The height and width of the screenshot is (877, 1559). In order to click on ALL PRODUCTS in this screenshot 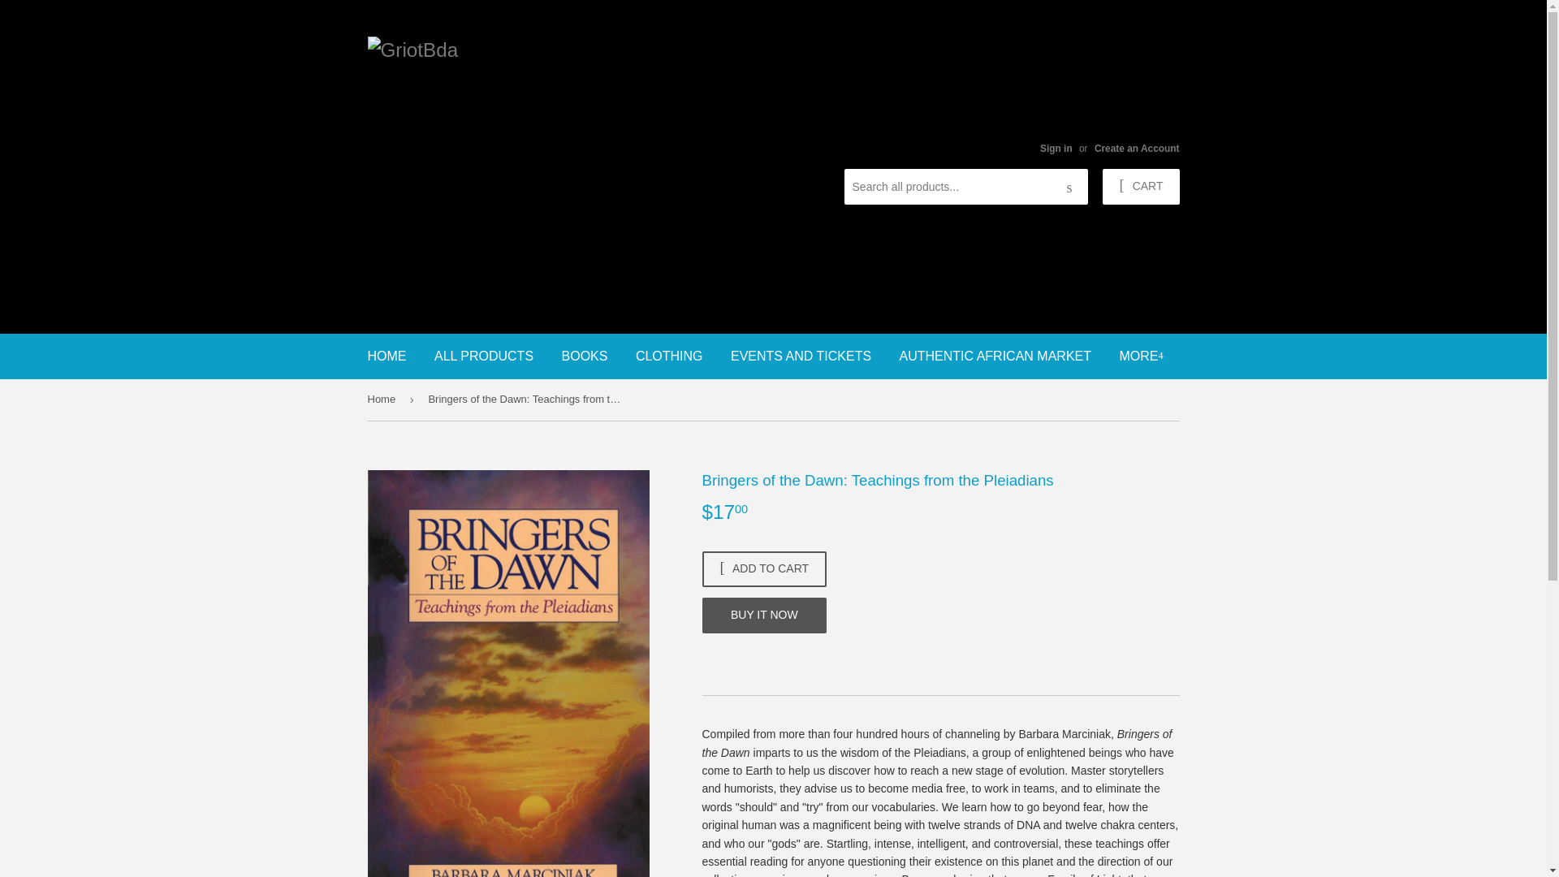, I will do `click(484, 356)`.